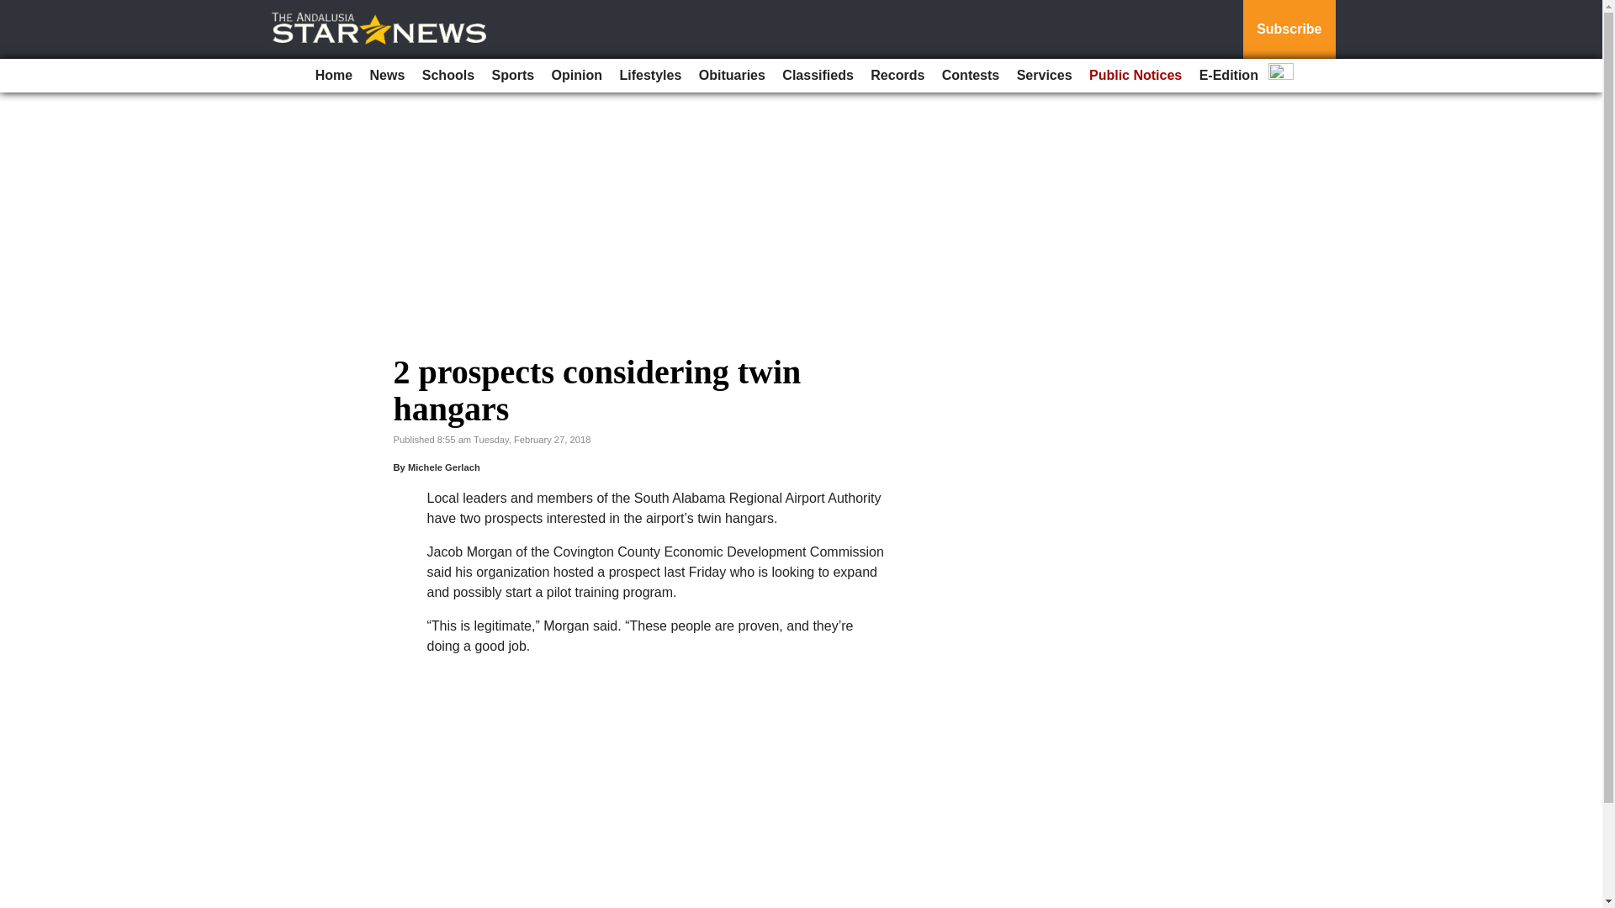 This screenshot has width=1615, height=908. Describe the element at coordinates (15, 10) in the screenshot. I see `Go` at that location.